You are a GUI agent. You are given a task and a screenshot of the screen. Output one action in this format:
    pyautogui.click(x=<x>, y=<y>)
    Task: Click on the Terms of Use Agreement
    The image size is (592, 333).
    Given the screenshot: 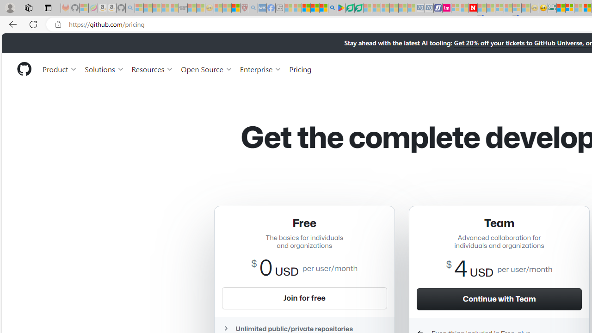 What is the action you would take?
    pyautogui.click(x=350, y=8)
    